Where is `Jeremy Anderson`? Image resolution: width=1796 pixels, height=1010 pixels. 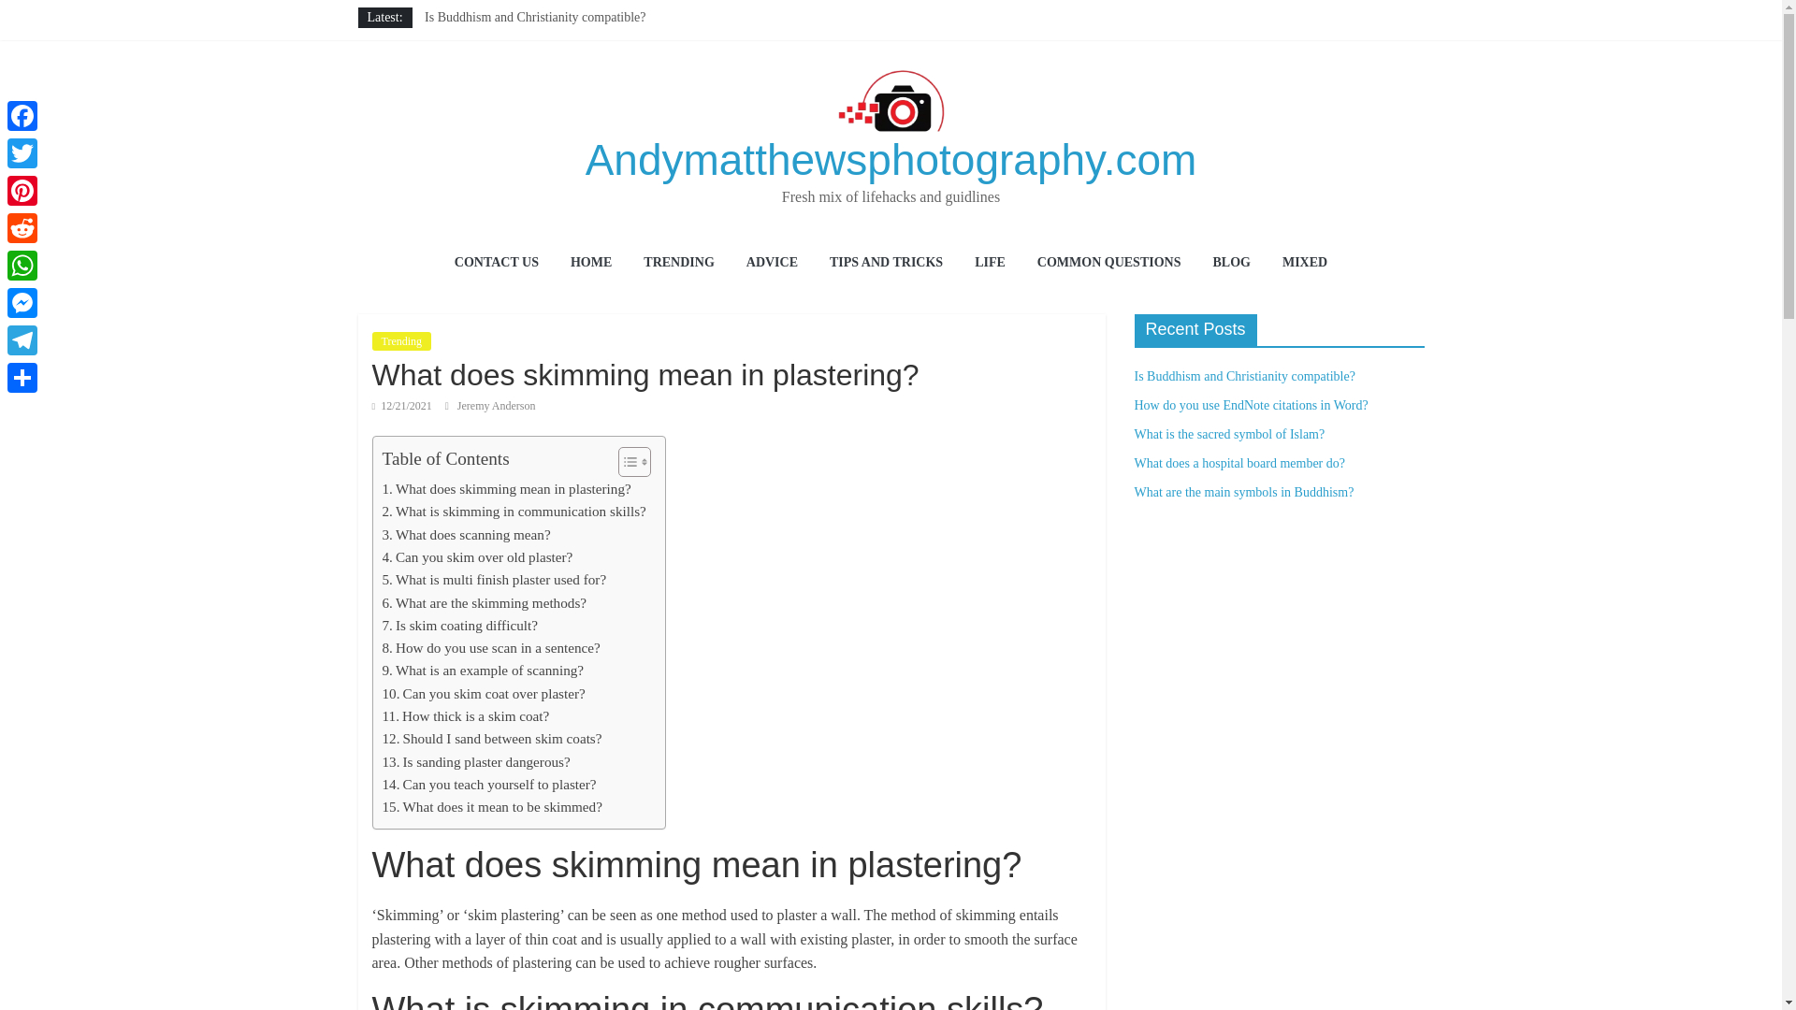
Jeremy Anderson is located at coordinates (496, 405).